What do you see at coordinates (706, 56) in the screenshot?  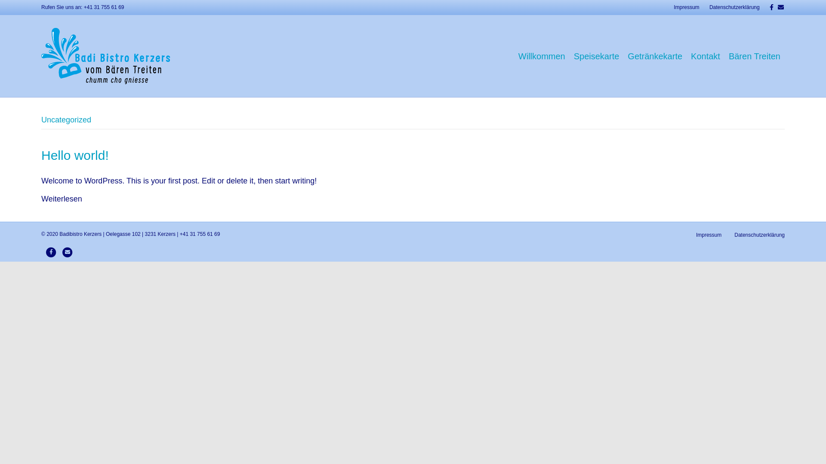 I see `Kontakt` at bounding box center [706, 56].